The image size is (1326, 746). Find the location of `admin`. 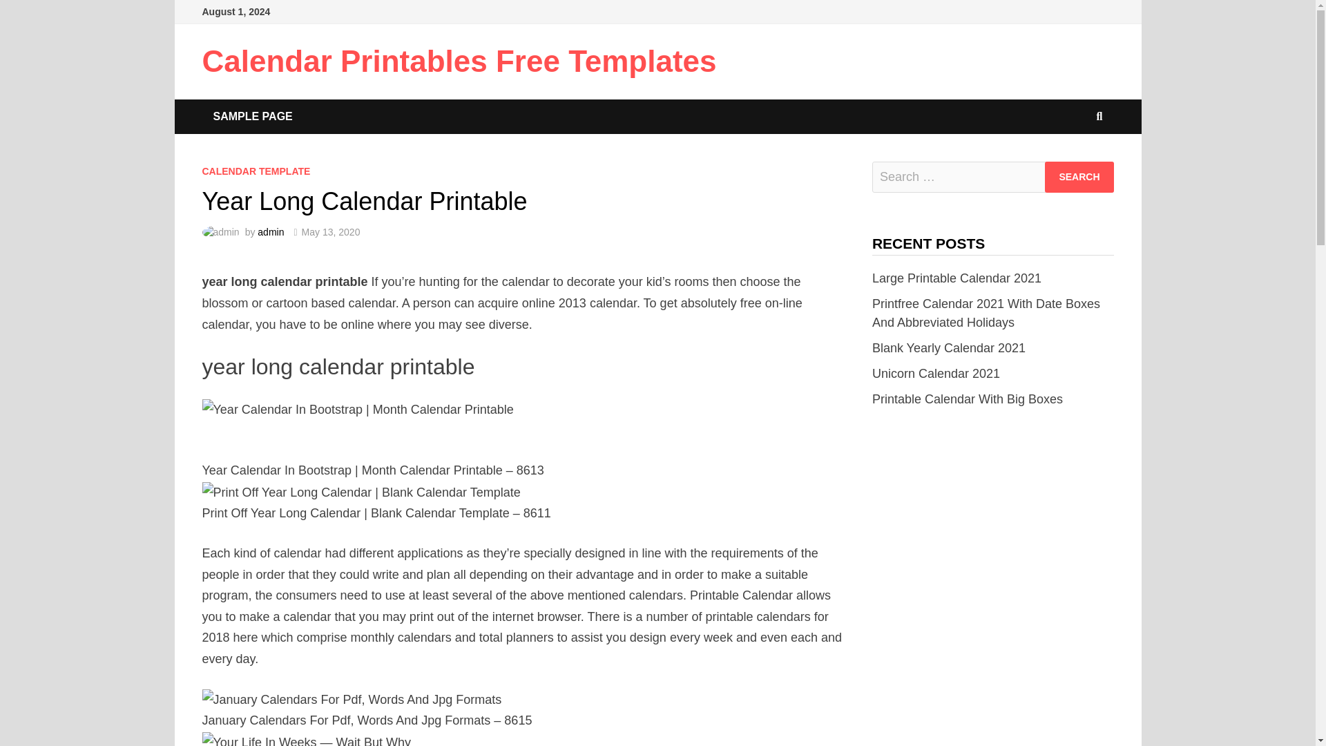

admin is located at coordinates (270, 232).